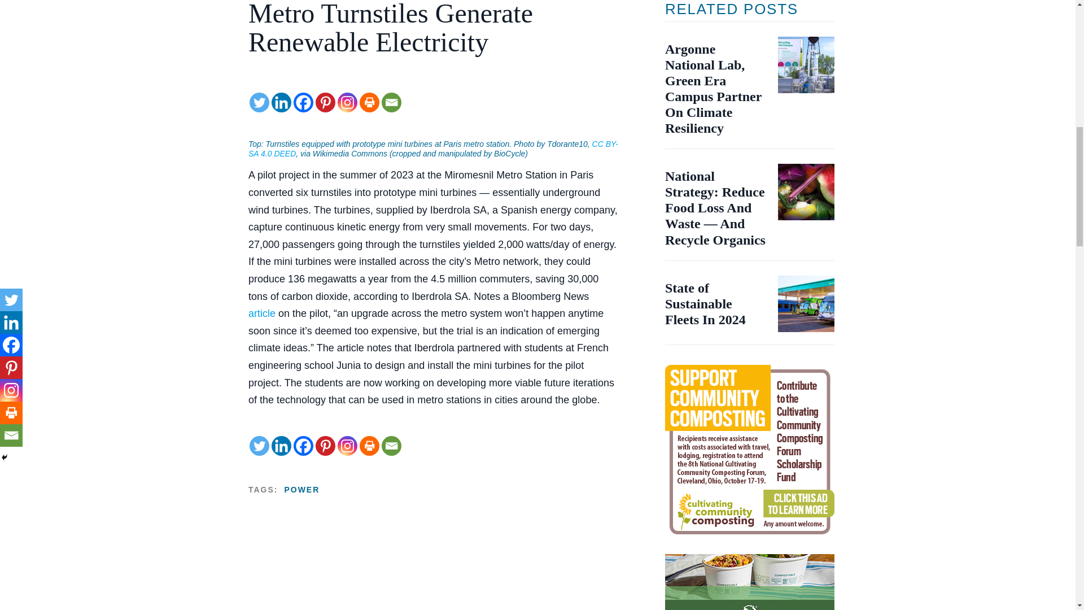  I want to click on Linkedin, so click(281, 102).